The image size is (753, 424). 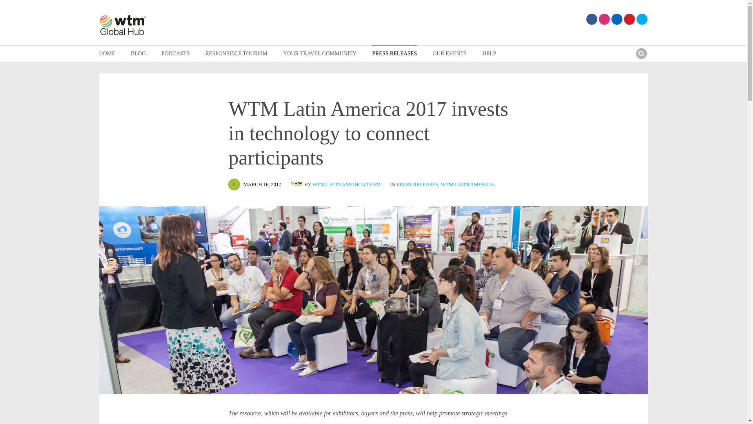 What do you see at coordinates (319, 53) in the screenshot?
I see `YOUR TRAVEL COMMUNITY` at bounding box center [319, 53].